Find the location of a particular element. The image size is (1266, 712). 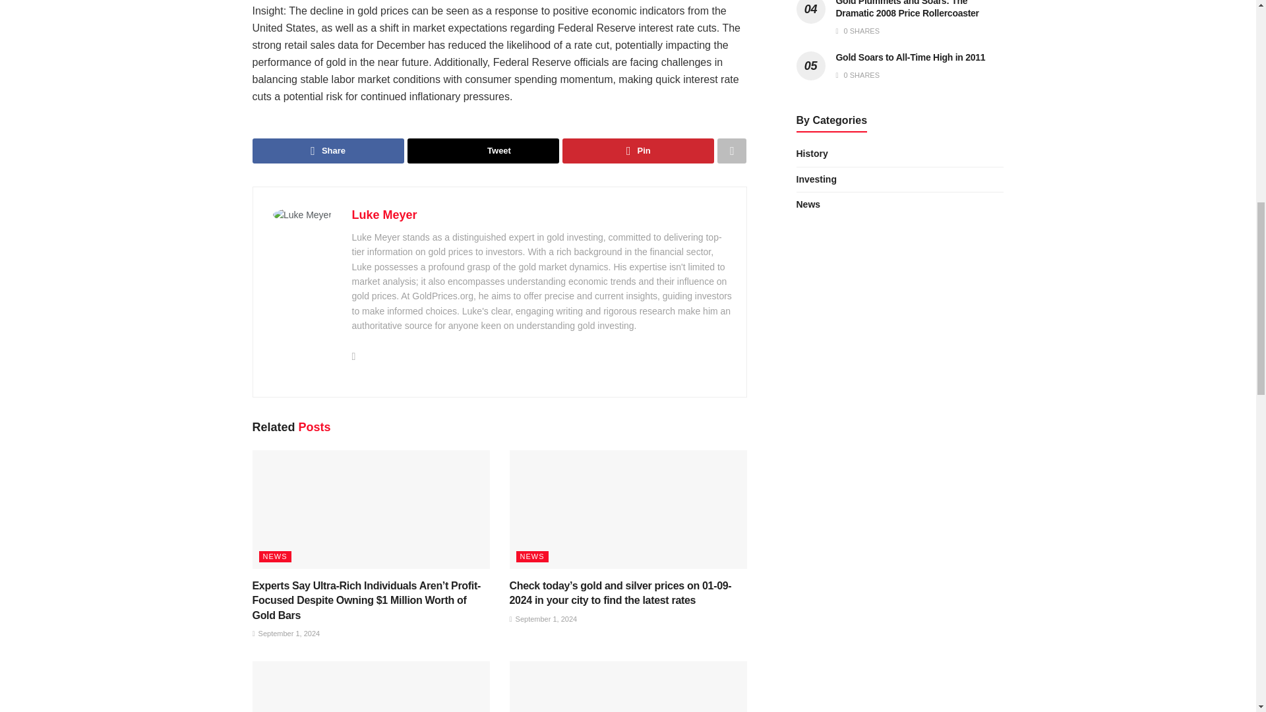

NEWS is located at coordinates (531, 556).